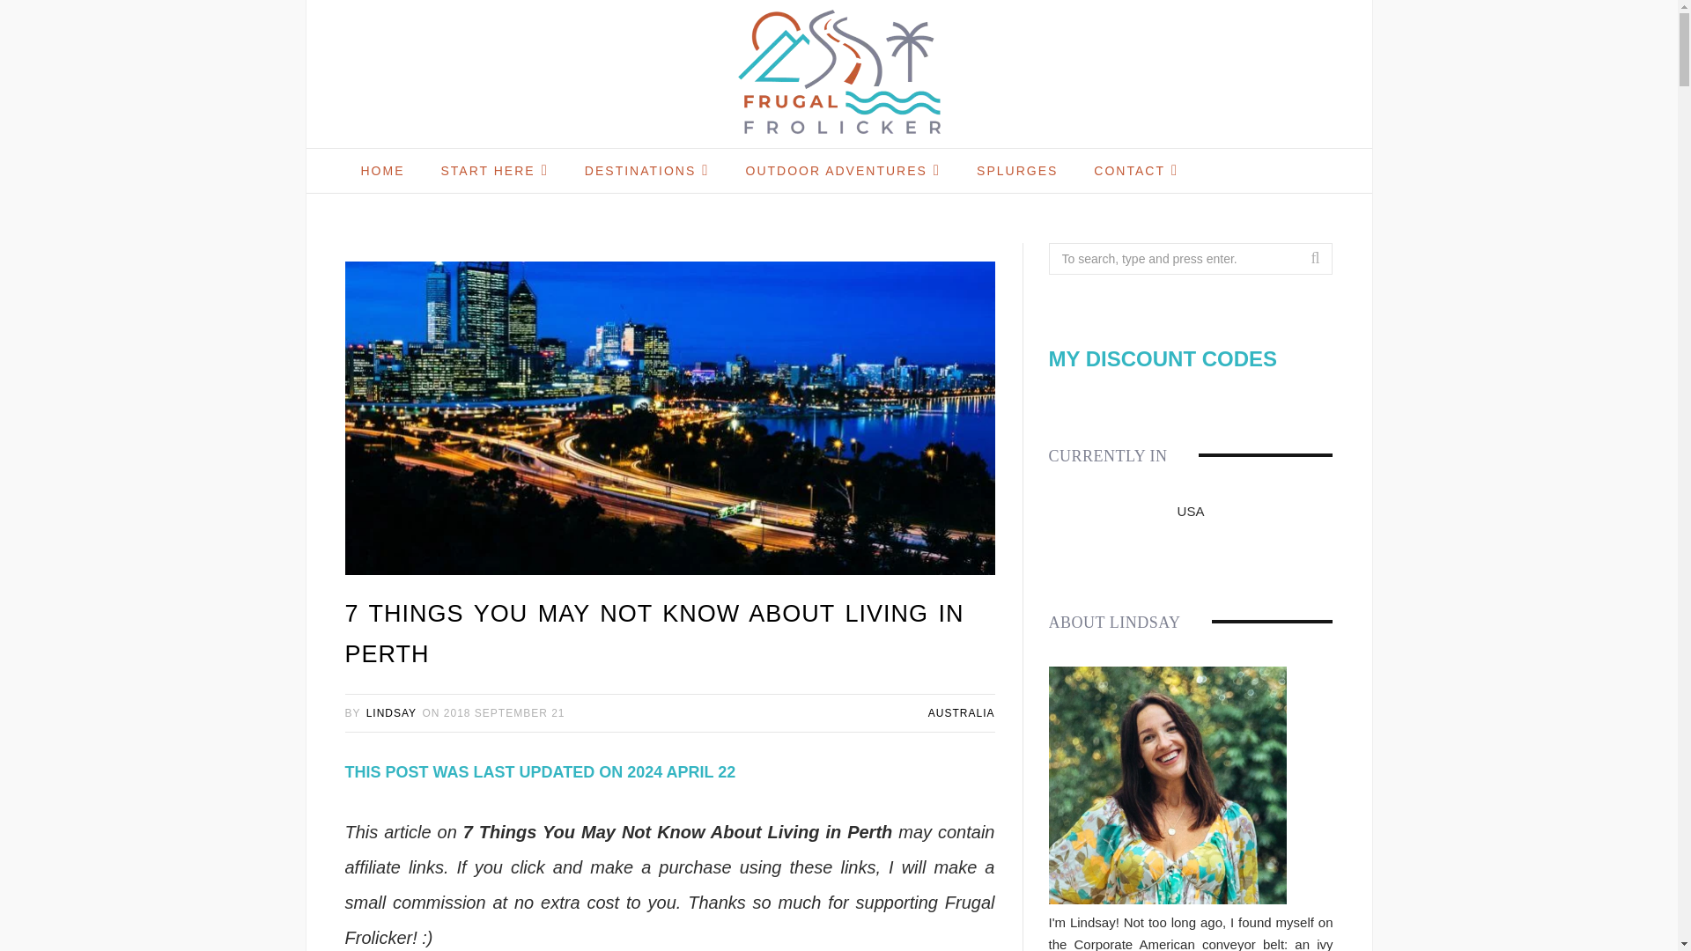 This screenshot has width=1691, height=951. What do you see at coordinates (838, 74) in the screenshot?
I see `Frugal Frolicker` at bounding box center [838, 74].